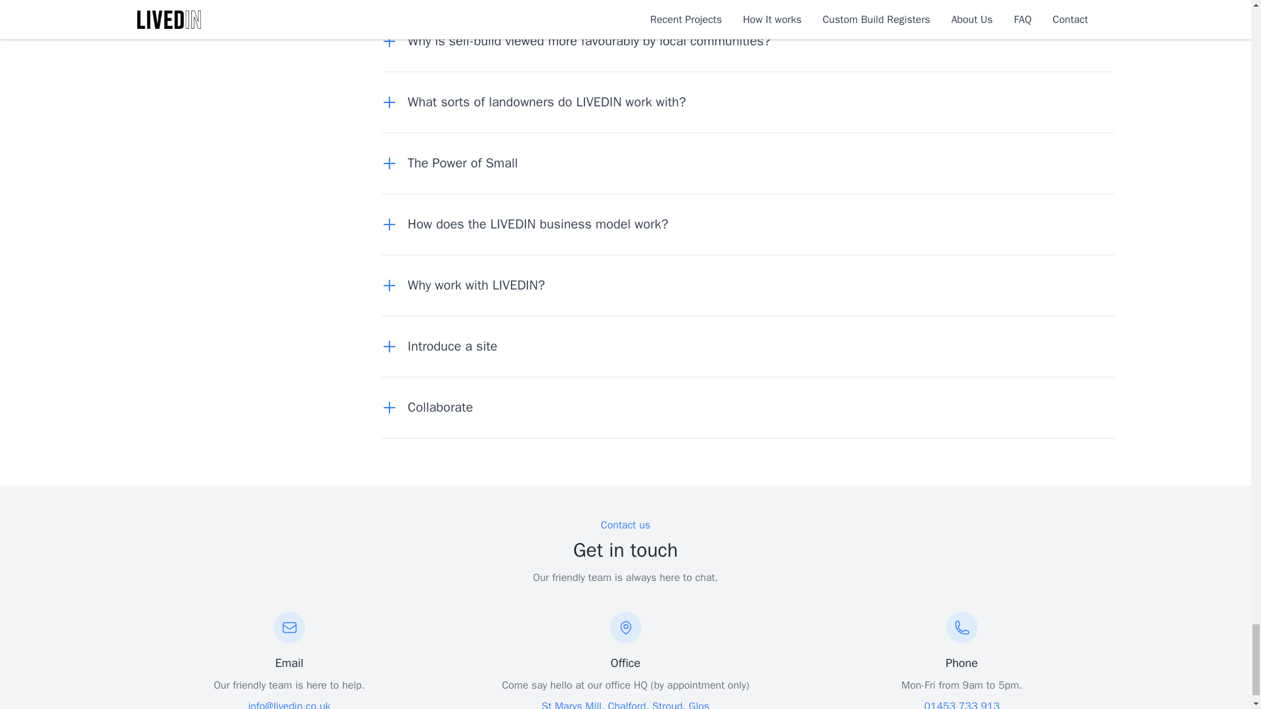 This screenshot has height=709, width=1261. I want to click on How does the LIVEDIN business model work?, so click(531, 225).